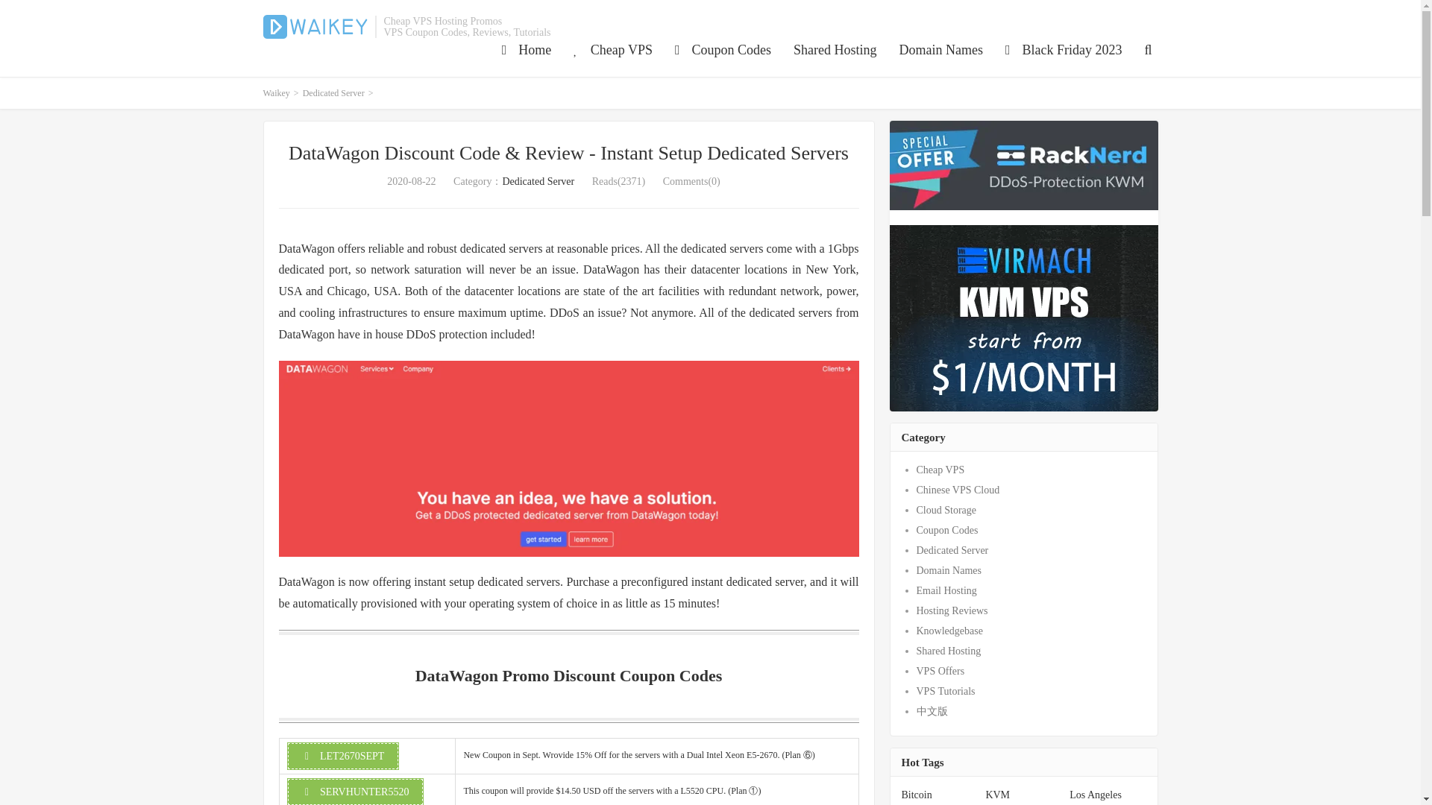 The image size is (1432, 805). I want to click on LET2670SEPT, so click(343, 756).